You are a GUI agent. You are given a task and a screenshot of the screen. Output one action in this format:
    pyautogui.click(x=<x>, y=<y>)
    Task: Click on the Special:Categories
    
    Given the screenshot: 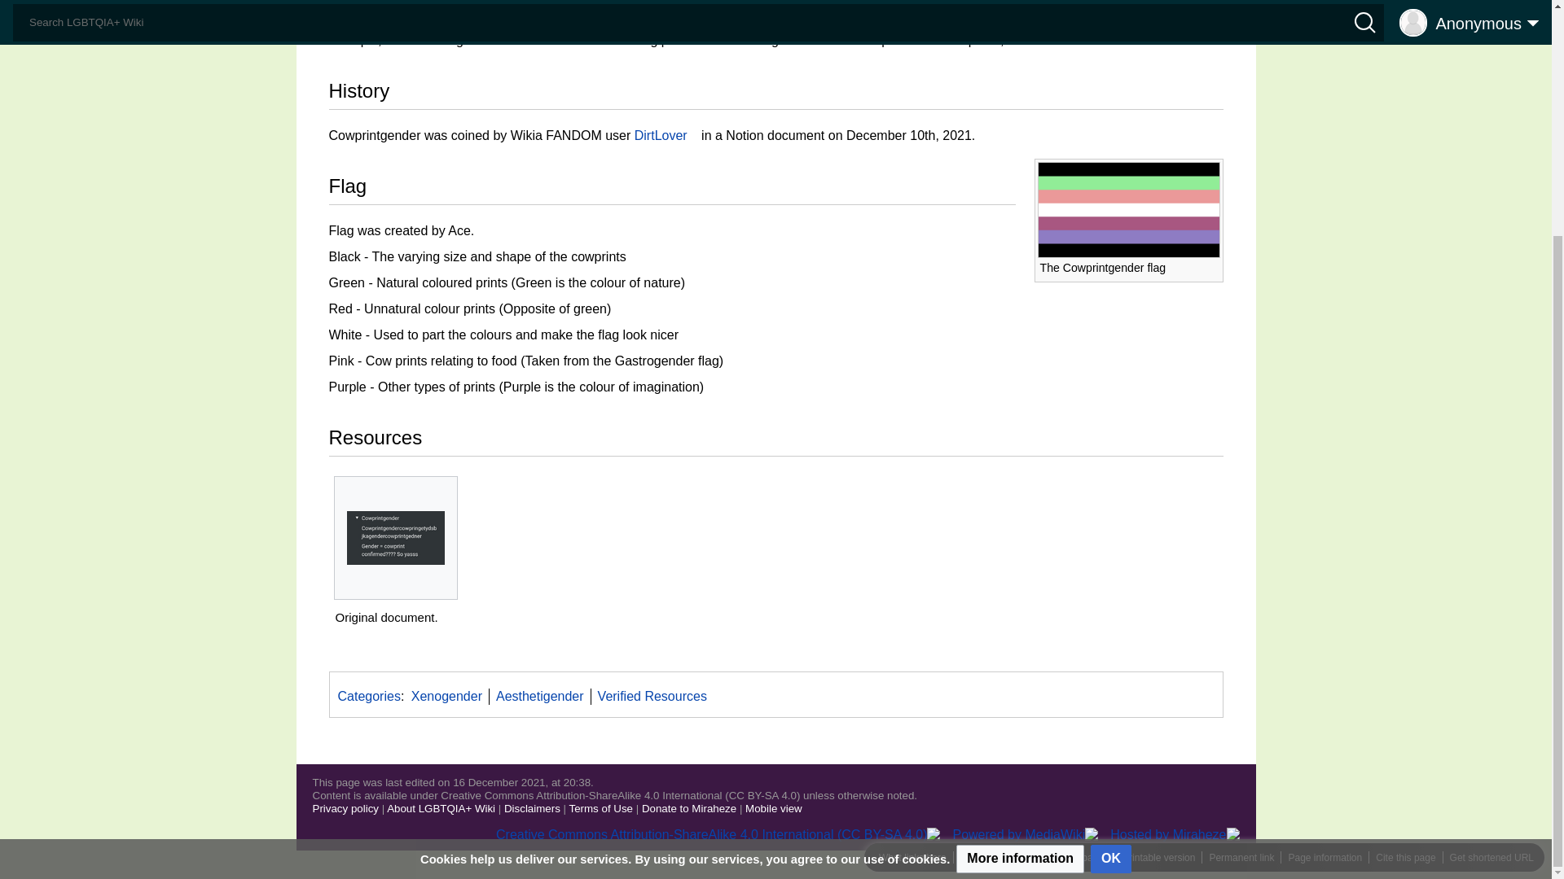 What is the action you would take?
    pyautogui.click(x=368, y=696)
    